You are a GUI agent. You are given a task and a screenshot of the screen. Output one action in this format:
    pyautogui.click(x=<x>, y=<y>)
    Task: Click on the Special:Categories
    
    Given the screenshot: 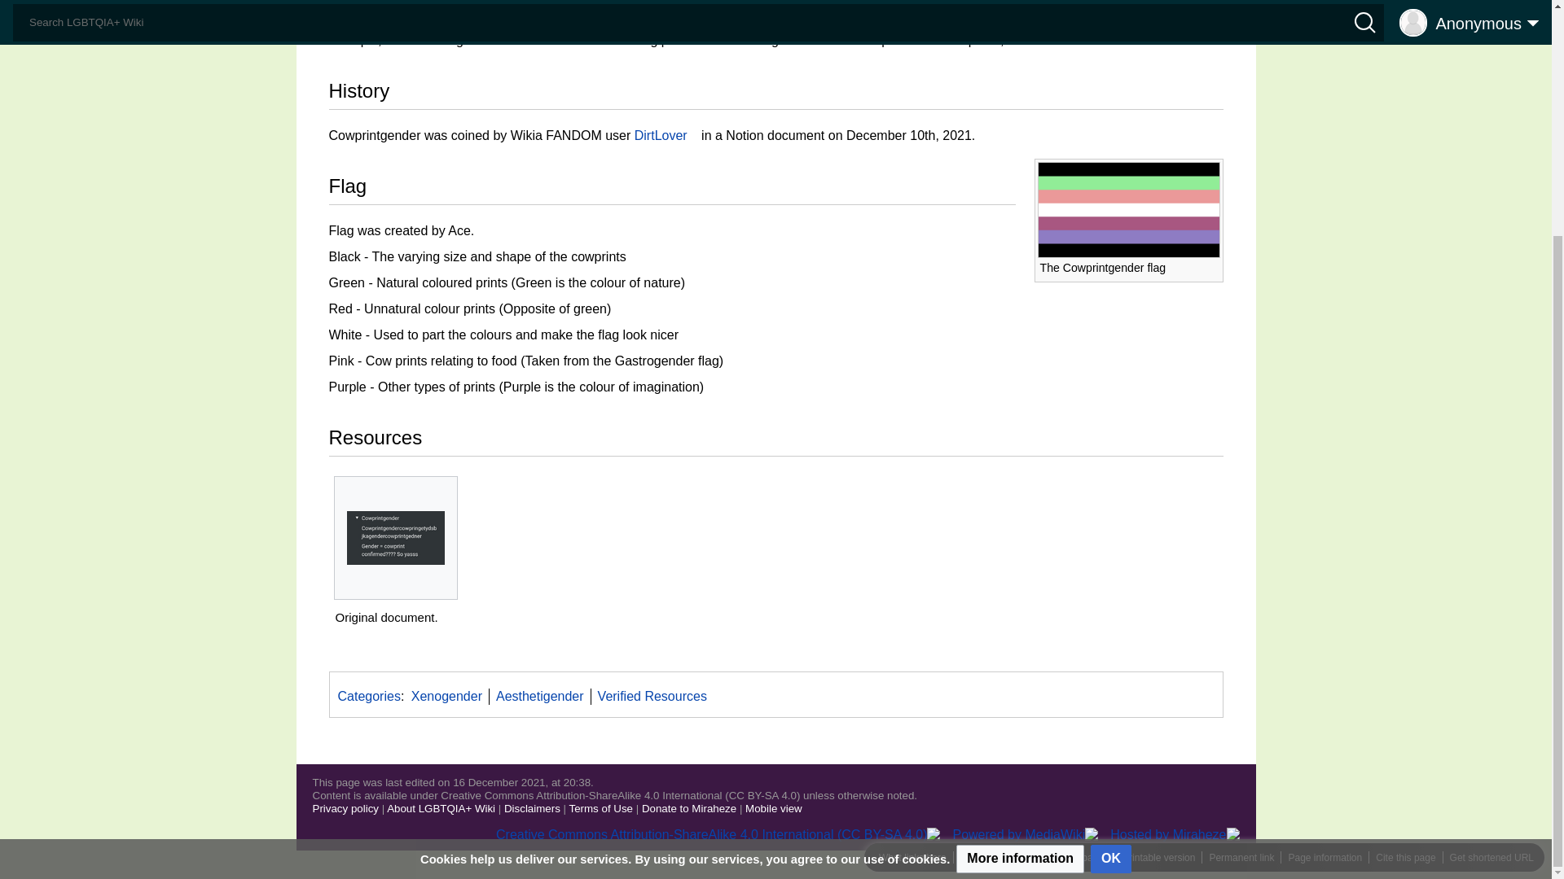 What is the action you would take?
    pyautogui.click(x=368, y=696)
    